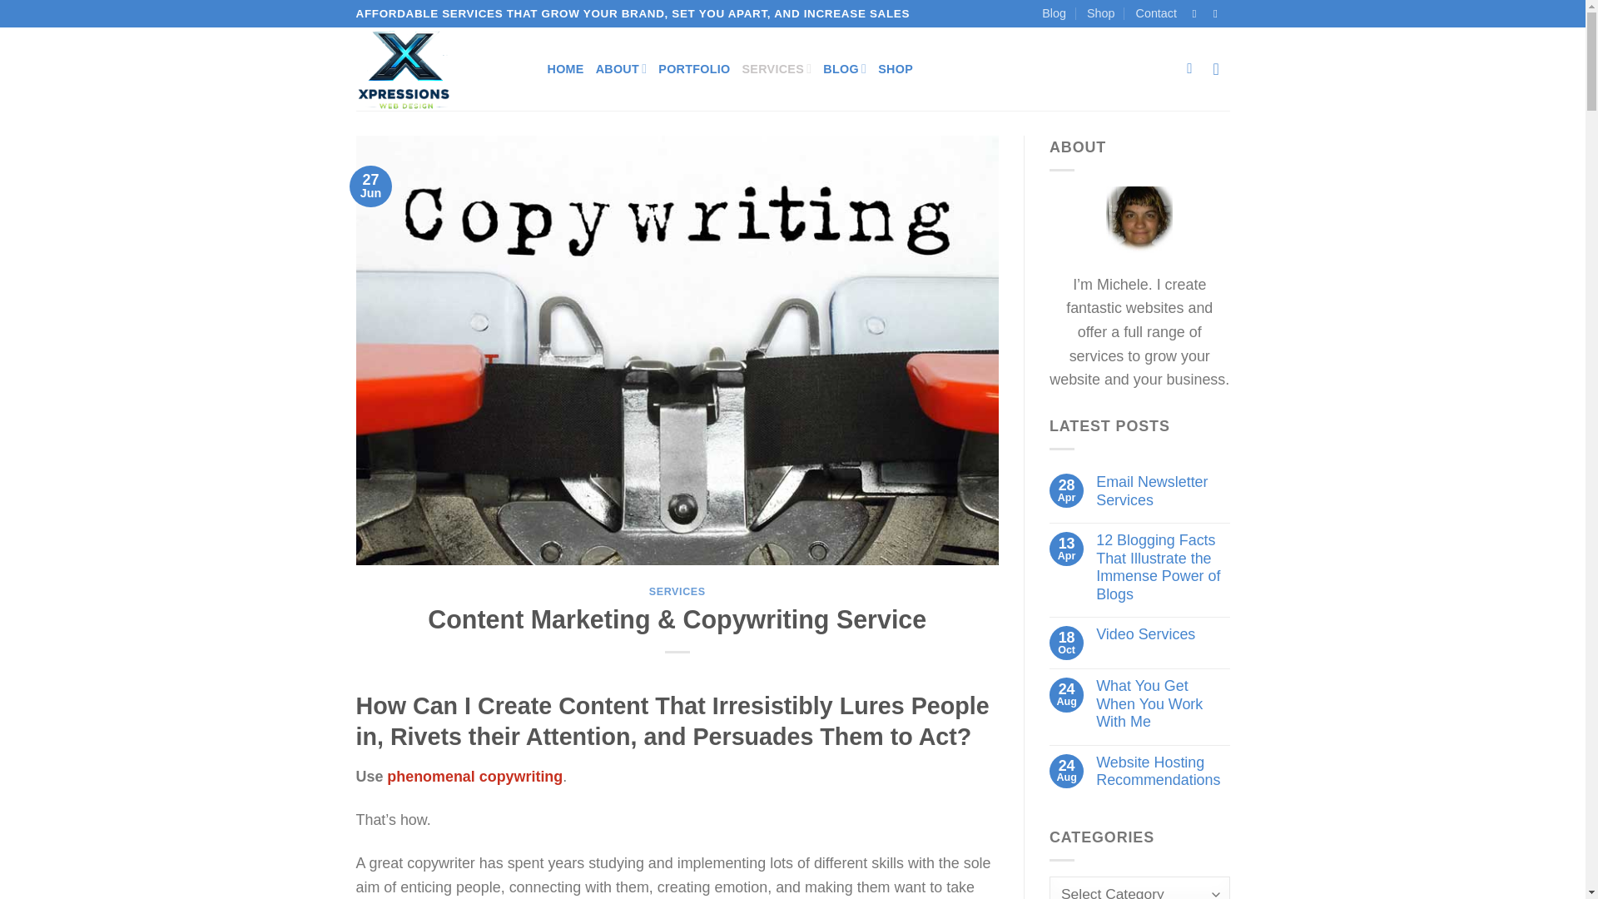 The image size is (1598, 899). Describe the element at coordinates (1162, 634) in the screenshot. I see `Video Services` at that location.